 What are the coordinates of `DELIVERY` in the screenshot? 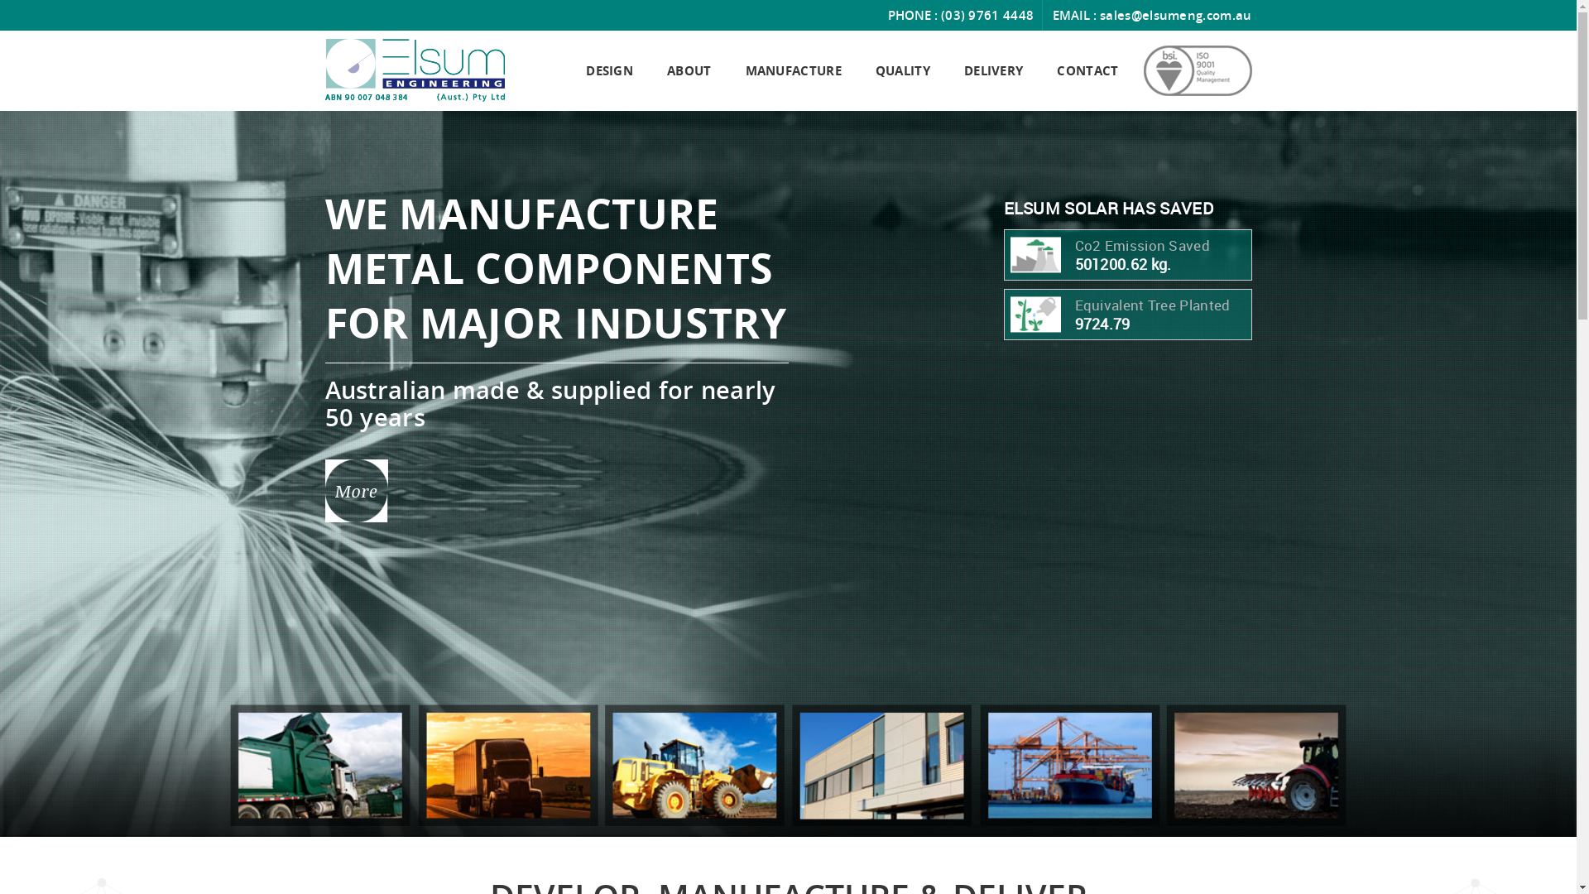 It's located at (993, 71).